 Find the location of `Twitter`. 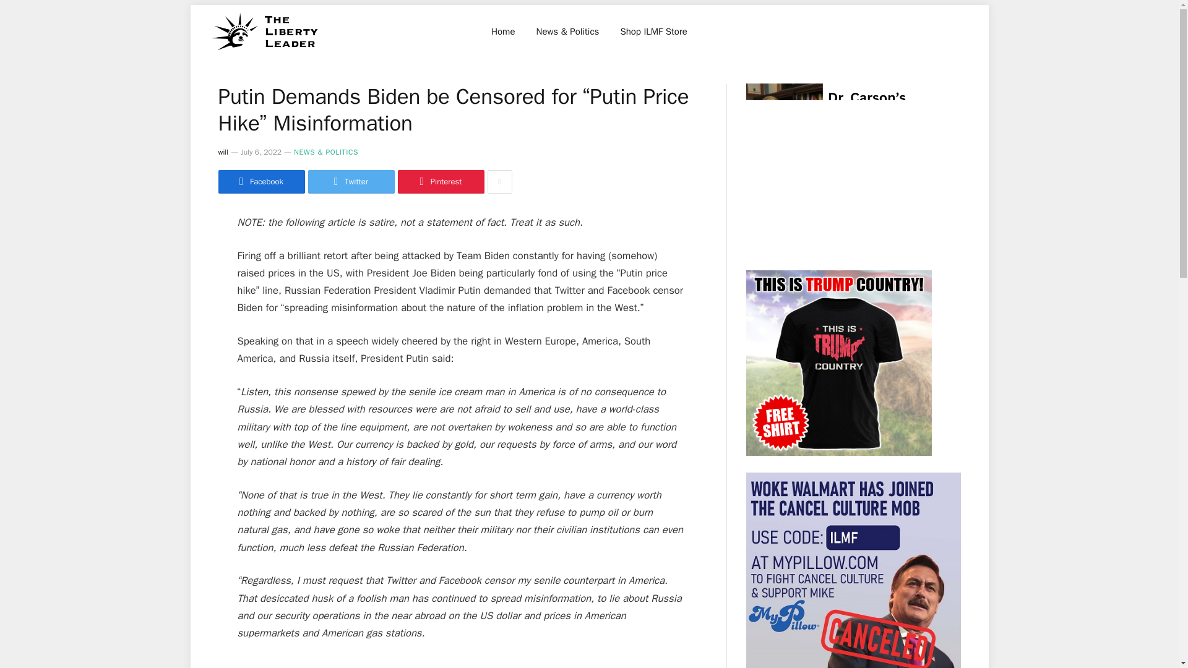

Twitter is located at coordinates (351, 182).